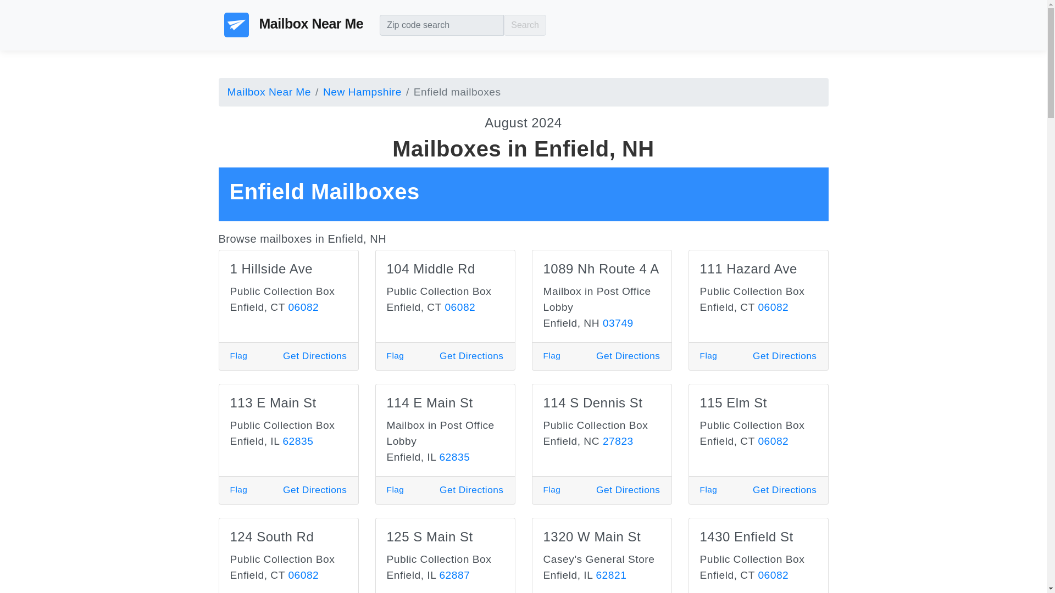 This screenshot has width=1055, height=593. Describe the element at coordinates (454, 457) in the screenshot. I see `62835` at that location.